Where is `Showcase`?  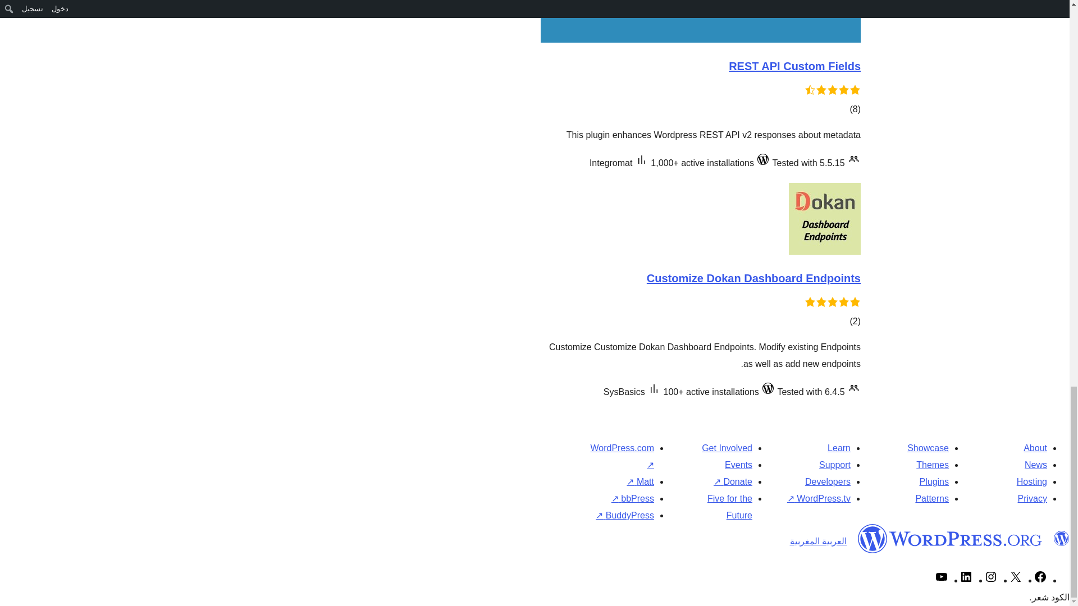
Showcase is located at coordinates (928, 448).